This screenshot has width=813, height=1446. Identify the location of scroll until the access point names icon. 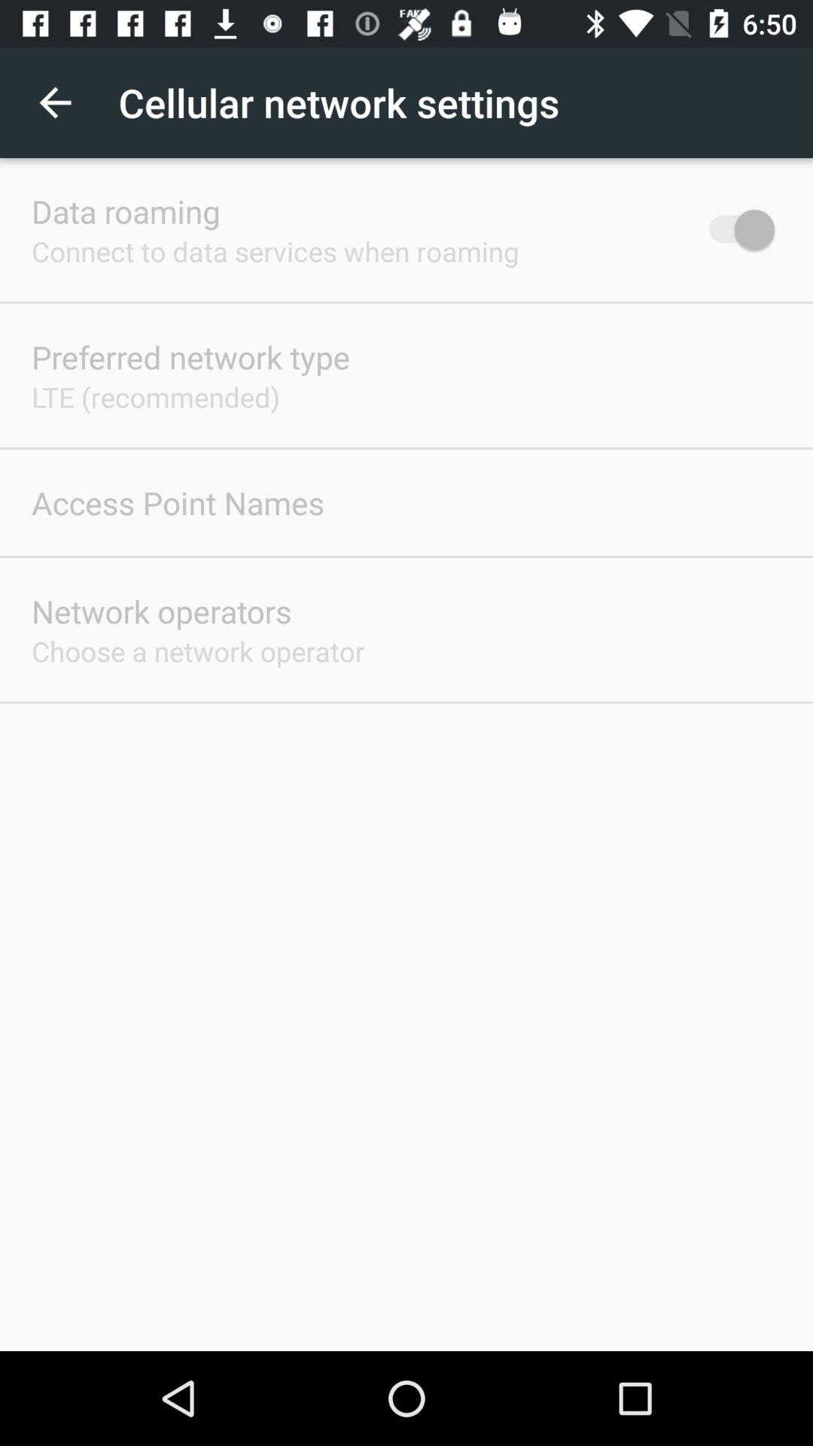
(178, 502).